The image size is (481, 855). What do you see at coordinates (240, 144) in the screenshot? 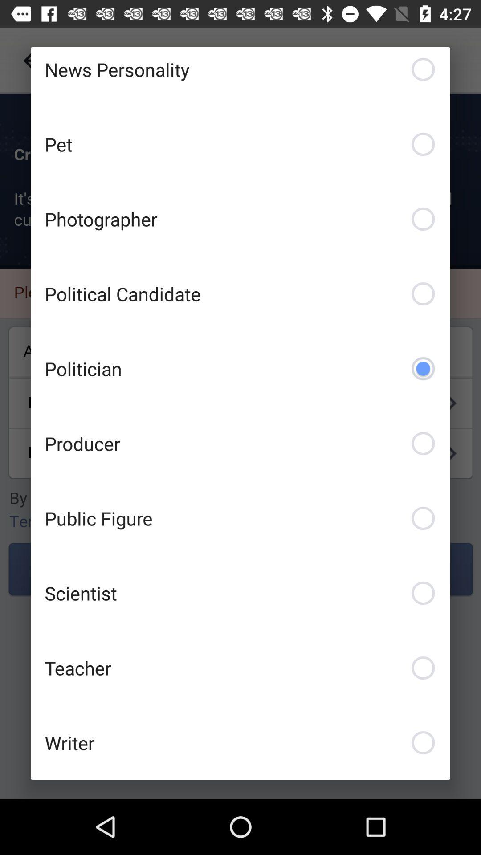
I see `open the icon below news personality` at bounding box center [240, 144].